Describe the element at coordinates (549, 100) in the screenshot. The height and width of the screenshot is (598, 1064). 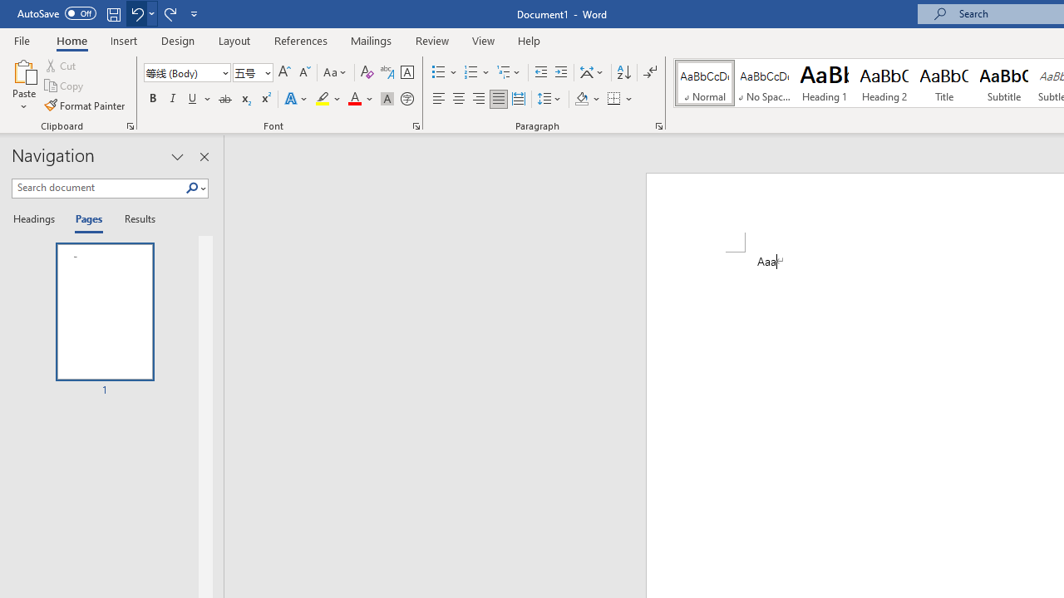
I see `Line and Paragraph Spacing` at that location.